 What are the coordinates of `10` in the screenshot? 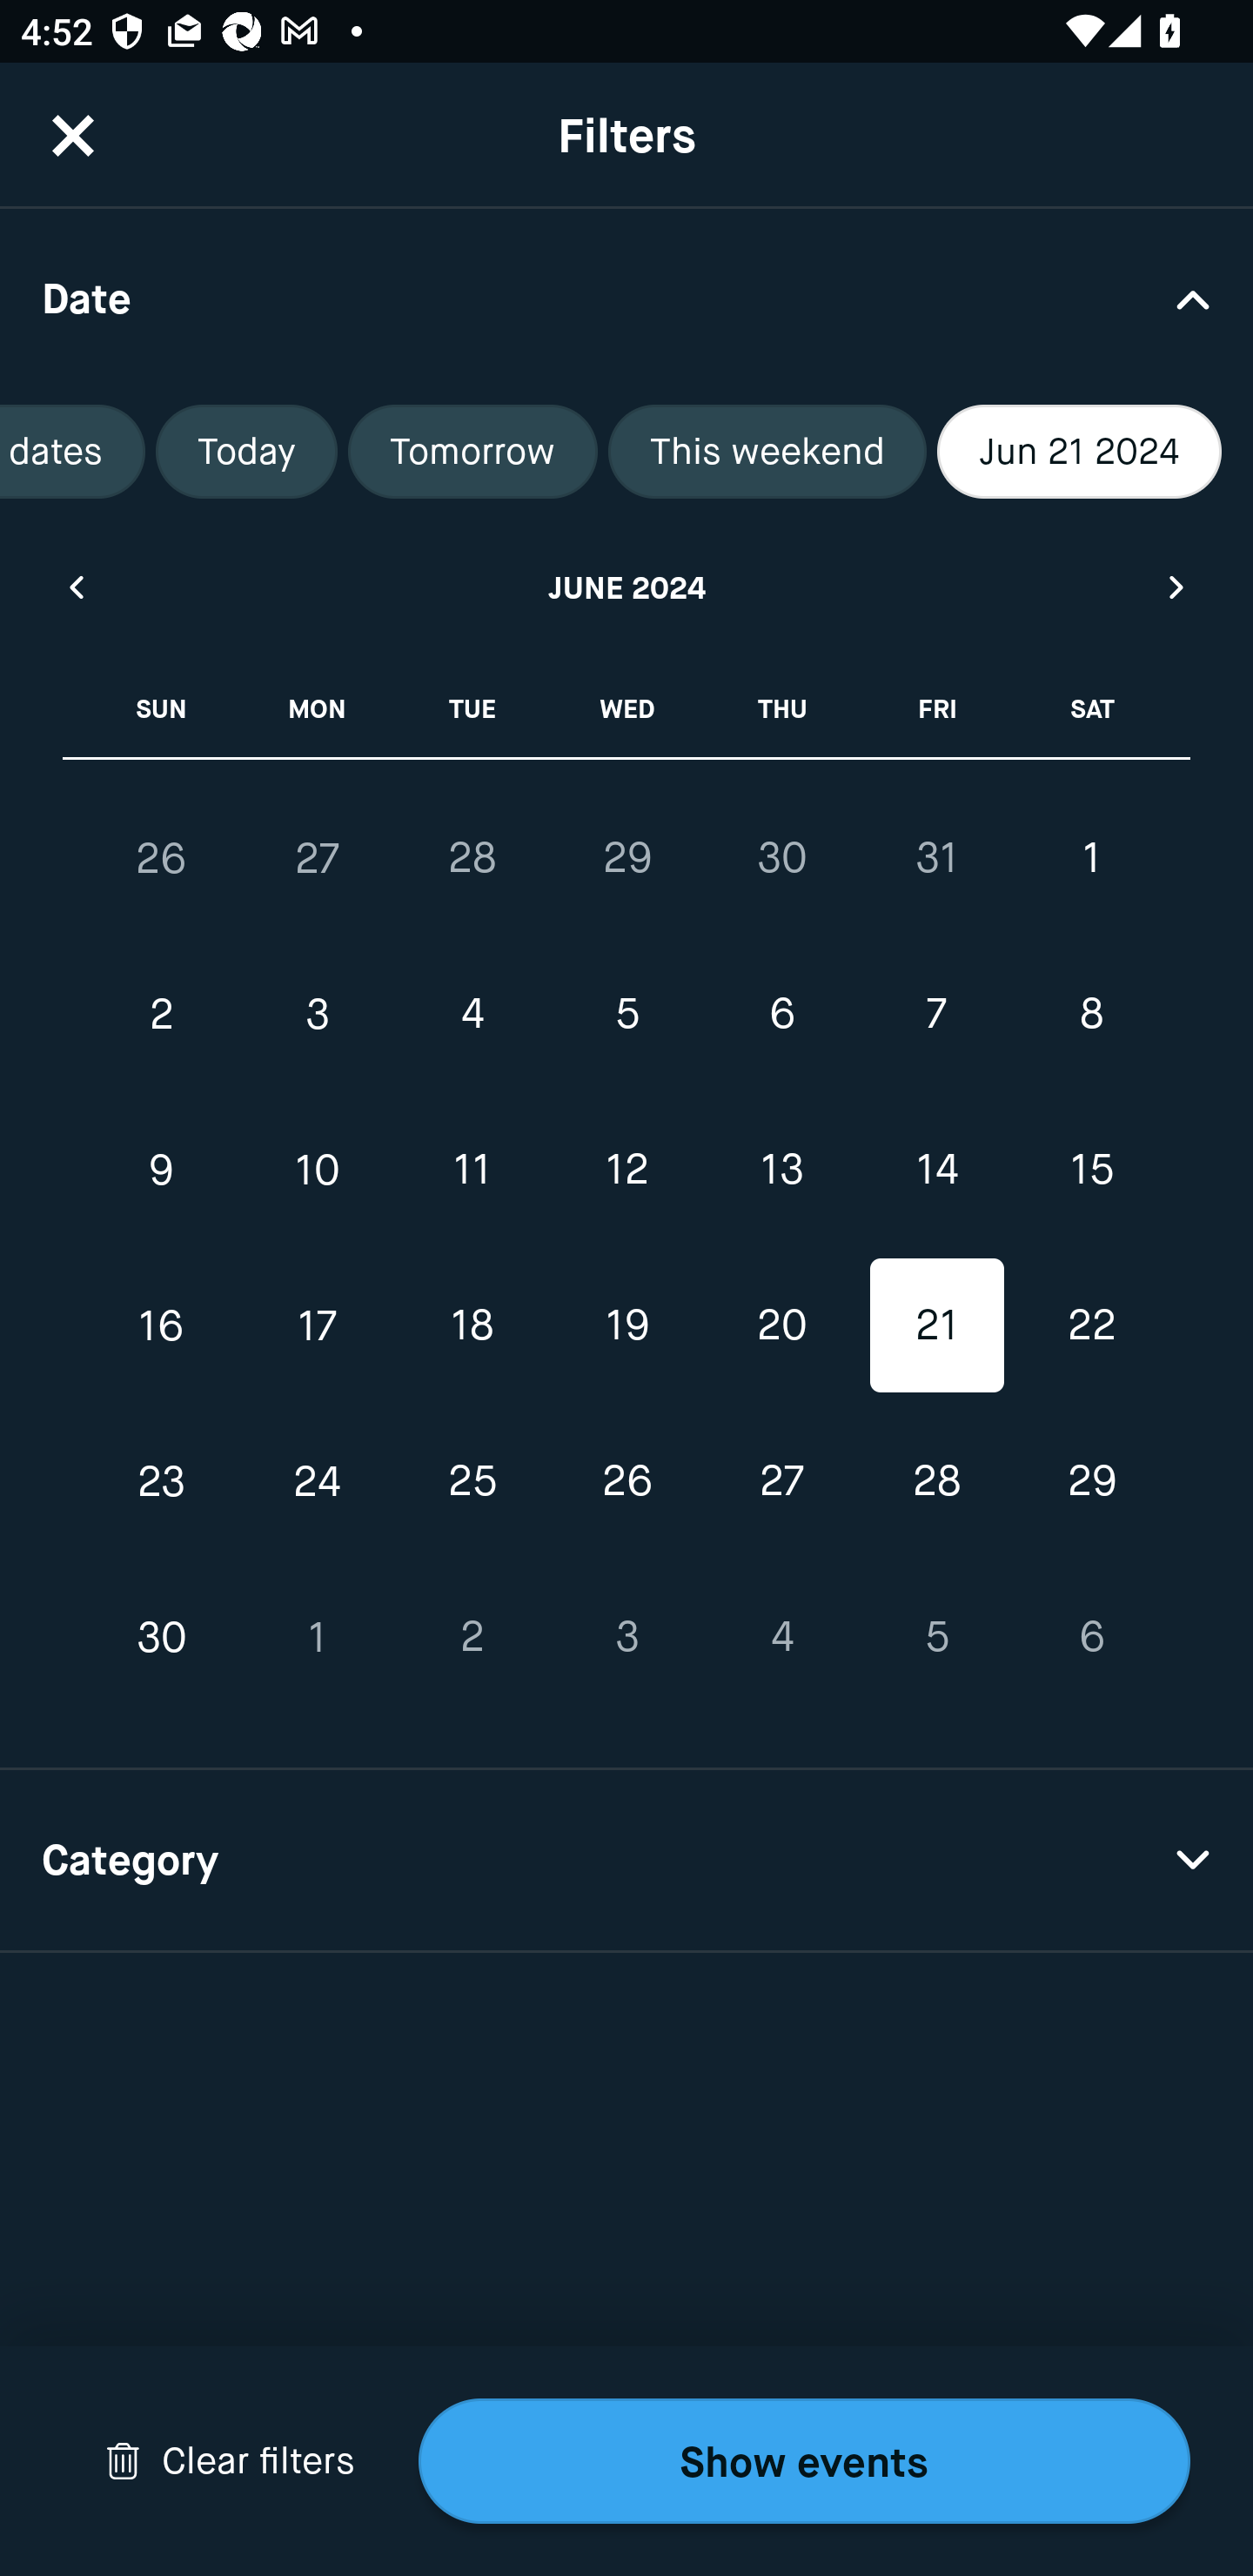 It's located at (317, 1170).